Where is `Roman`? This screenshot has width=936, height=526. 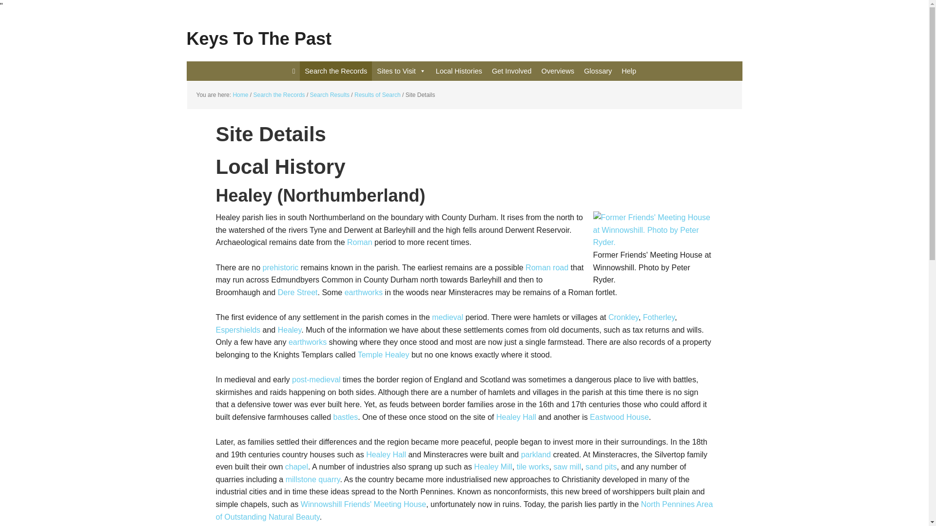
Roman is located at coordinates (360, 243).